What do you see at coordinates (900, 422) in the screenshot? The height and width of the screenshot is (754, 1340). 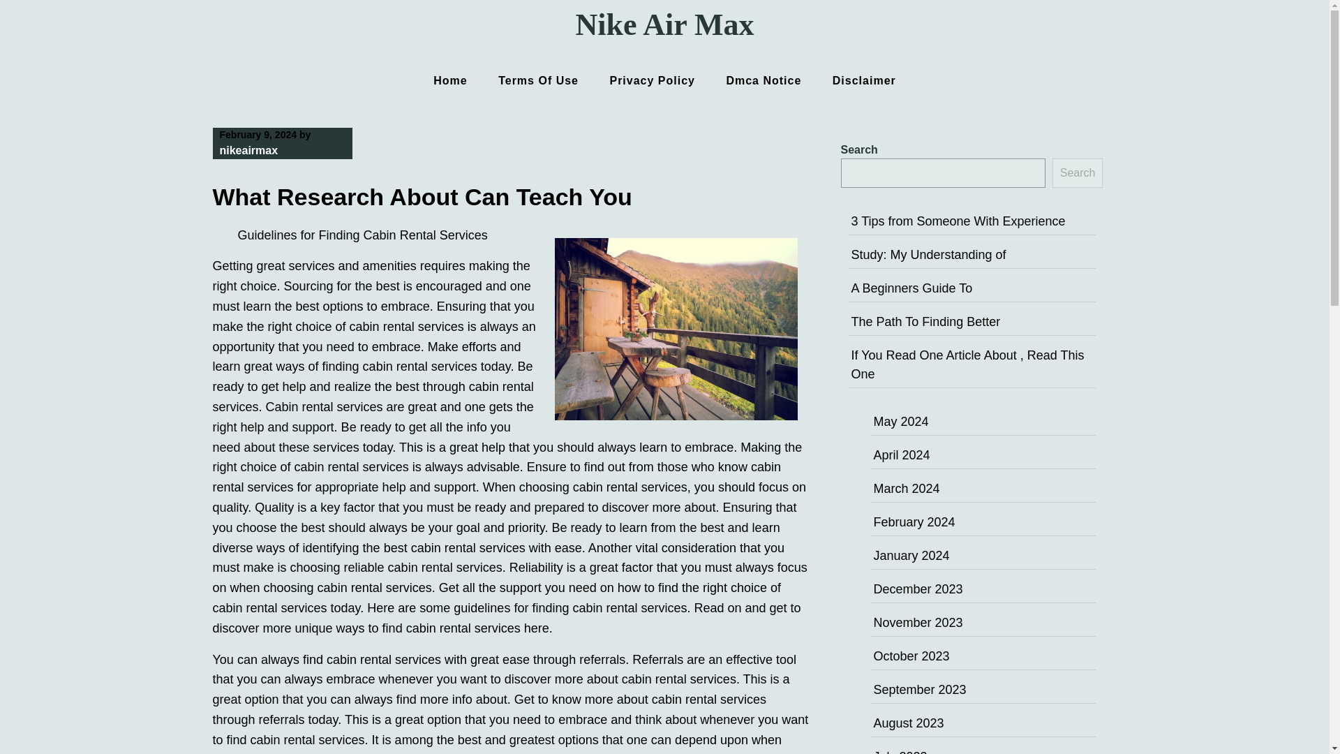 I see `May 2024` at bounding box center [900, 422].